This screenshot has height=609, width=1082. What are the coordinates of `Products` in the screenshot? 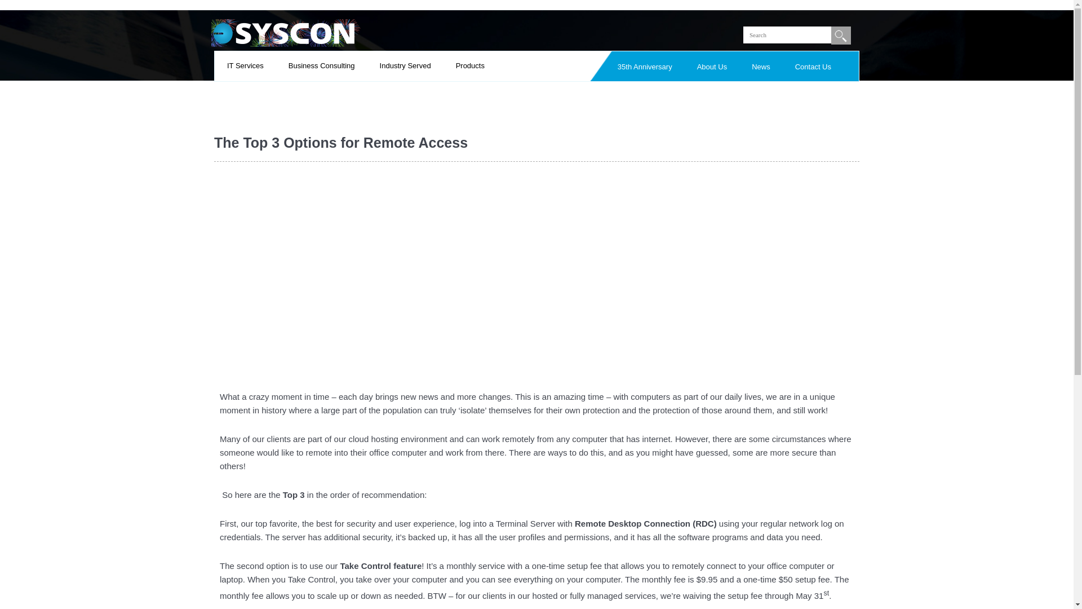 It's located at (470, 67).